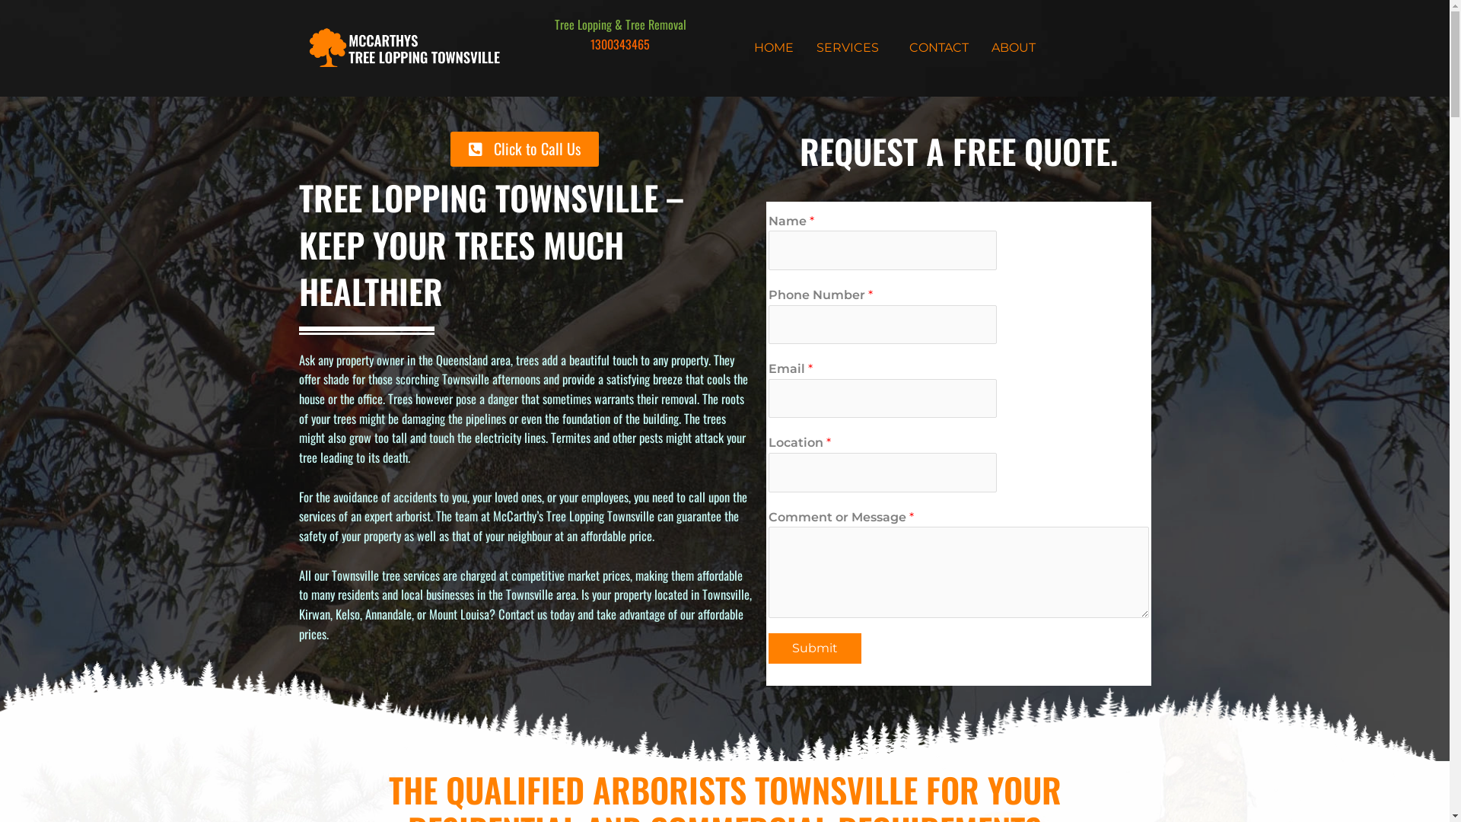  I want to click on Click to Call Us, so click(525, 149).